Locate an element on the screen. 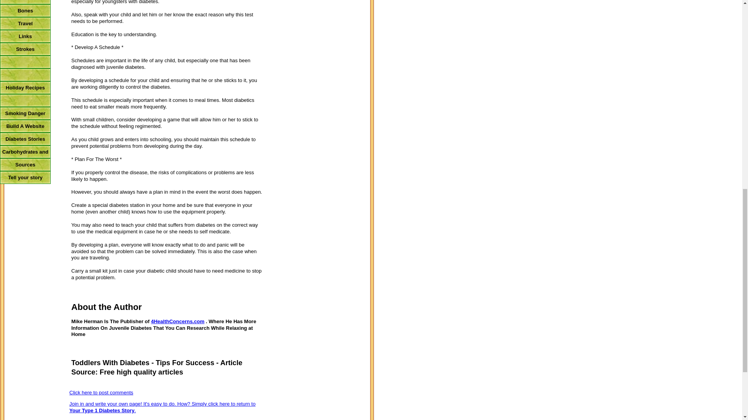 The image size is (748, 420). Strokes is located at coordinates (25, 49).